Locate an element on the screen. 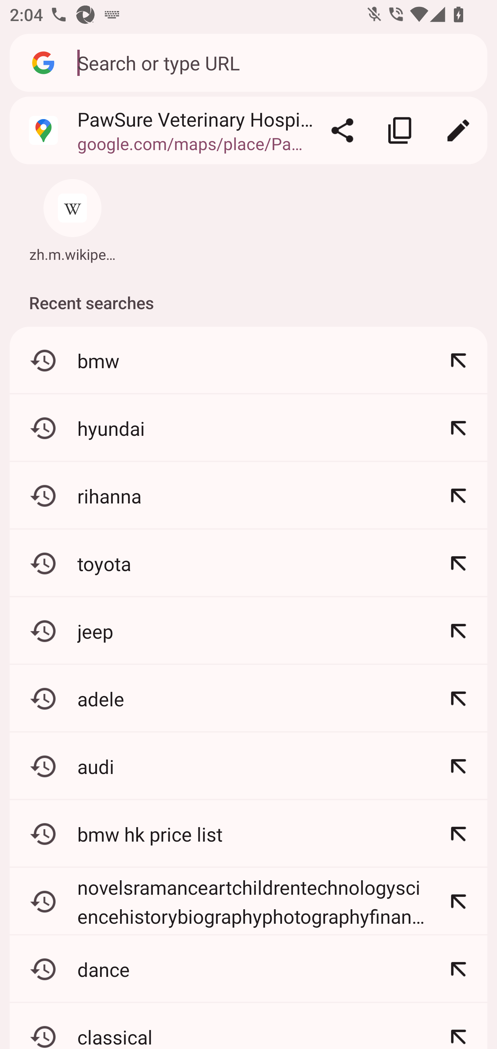 The height and width of the screenshot is (1049, 497). Search or type URL is located at coordinates (275, 62).